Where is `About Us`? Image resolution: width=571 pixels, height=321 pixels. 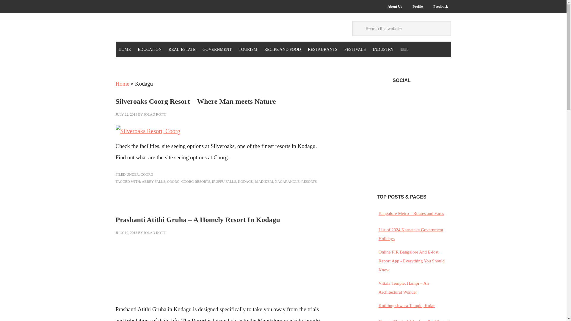
About Us is located at coordinates (394, 7).